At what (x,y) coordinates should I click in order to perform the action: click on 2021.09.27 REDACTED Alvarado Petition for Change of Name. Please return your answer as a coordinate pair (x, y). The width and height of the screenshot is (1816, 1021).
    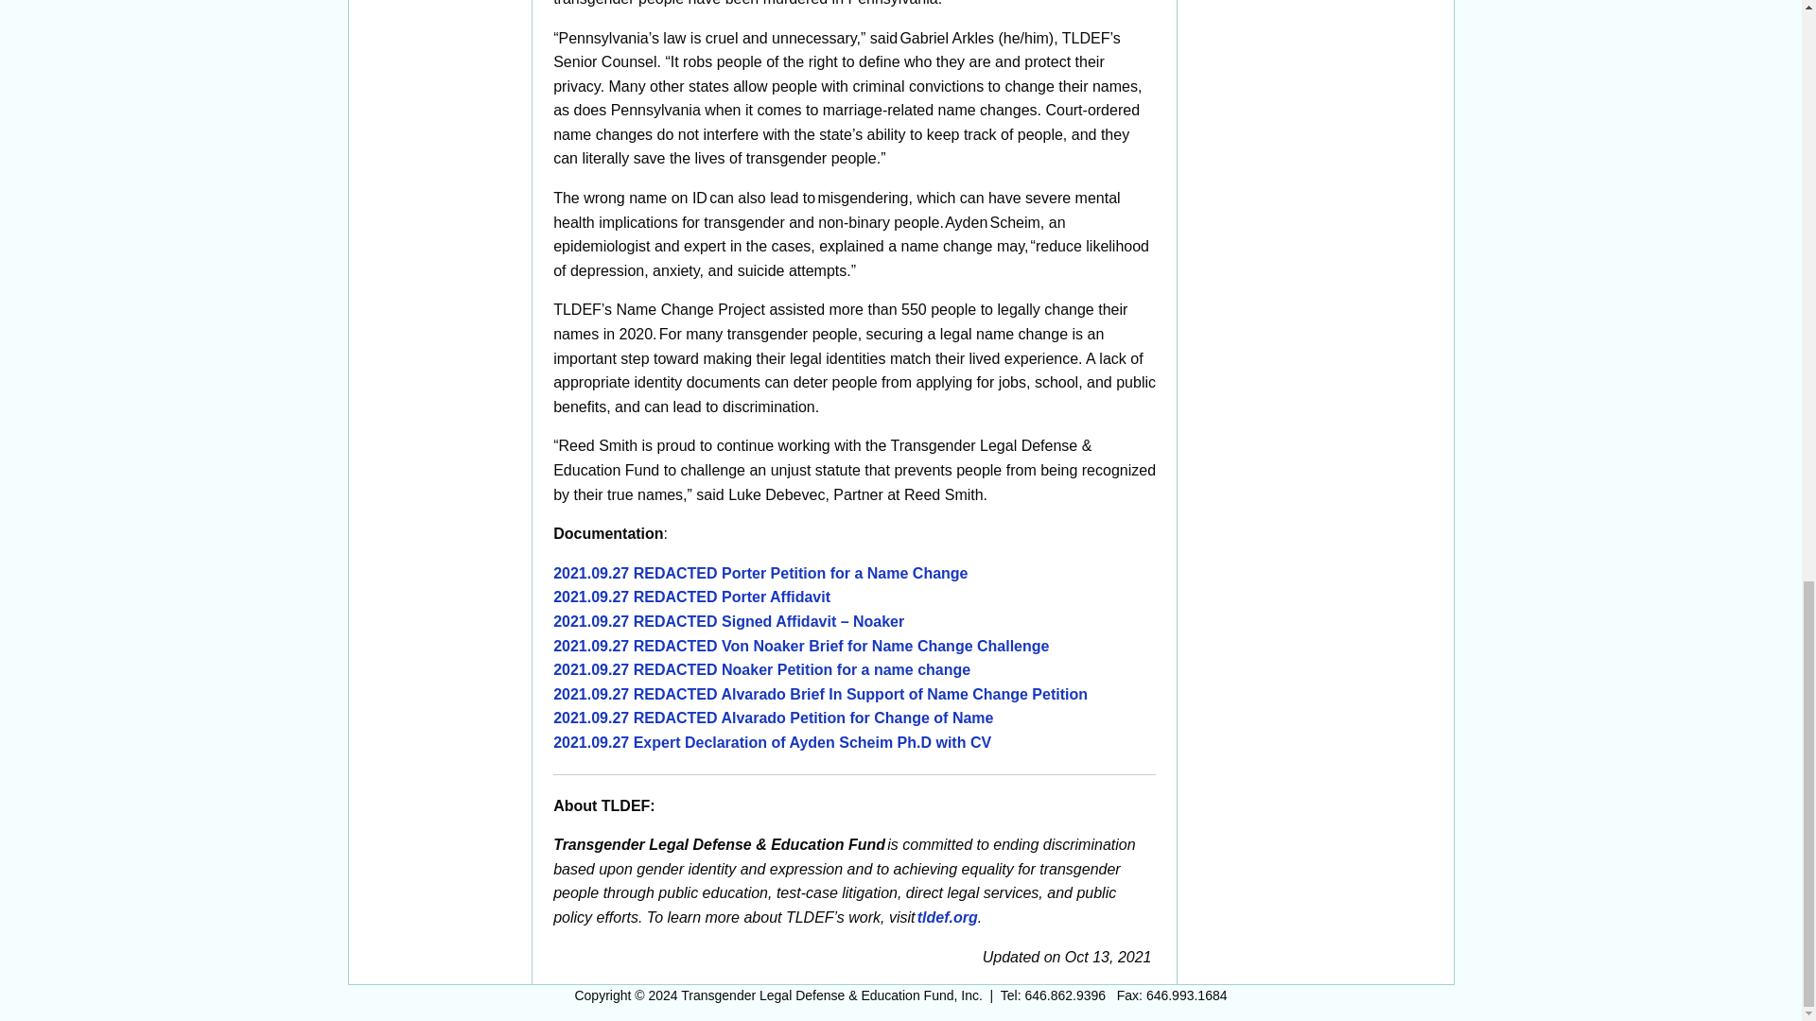
    Looking at the image, I should click on (774, 717).